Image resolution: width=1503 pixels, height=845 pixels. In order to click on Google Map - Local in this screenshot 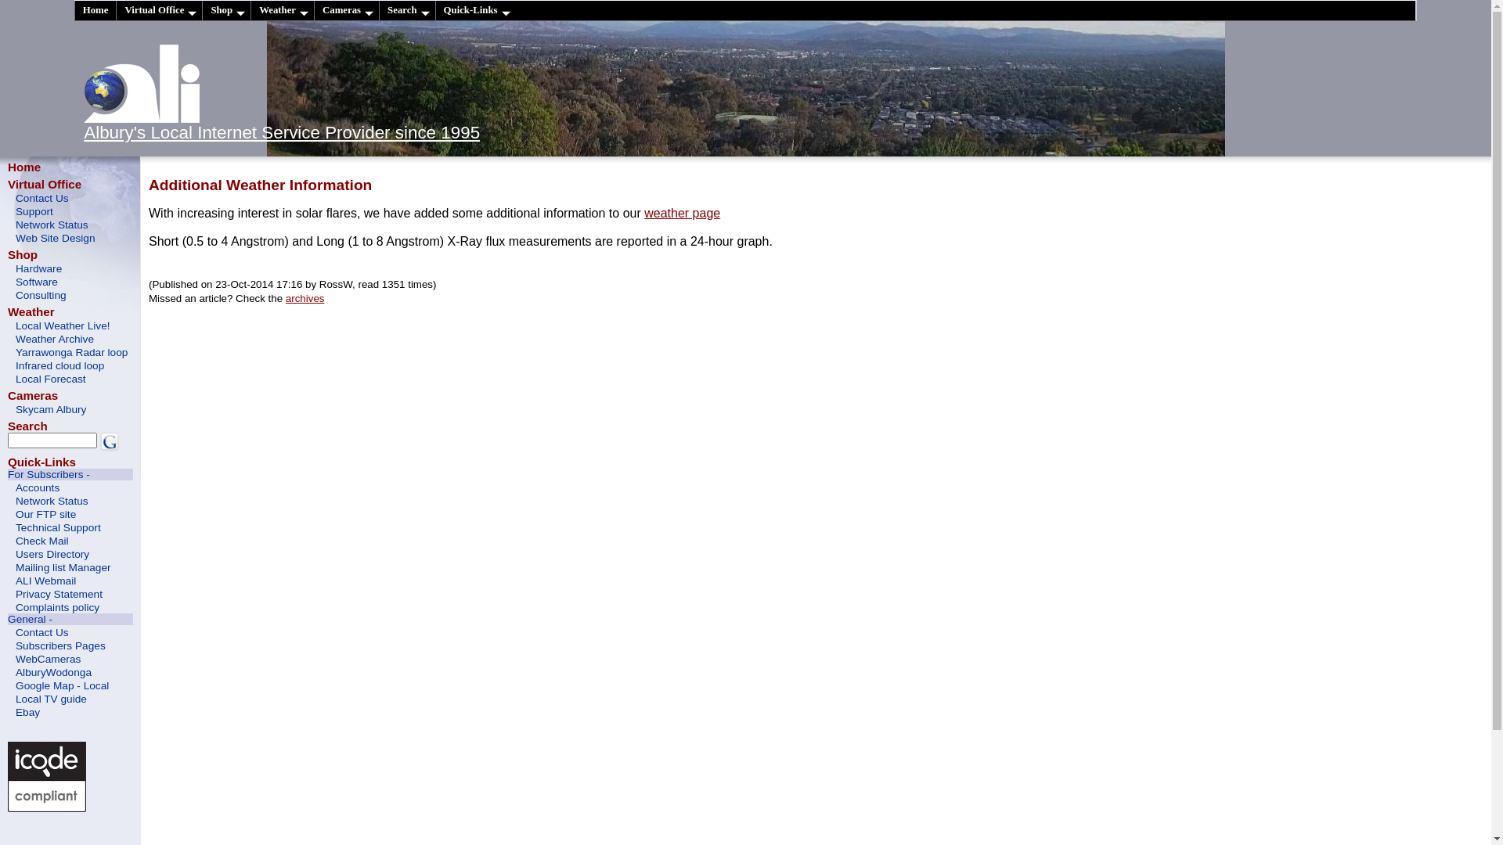, I will do `click(70, 685)`.